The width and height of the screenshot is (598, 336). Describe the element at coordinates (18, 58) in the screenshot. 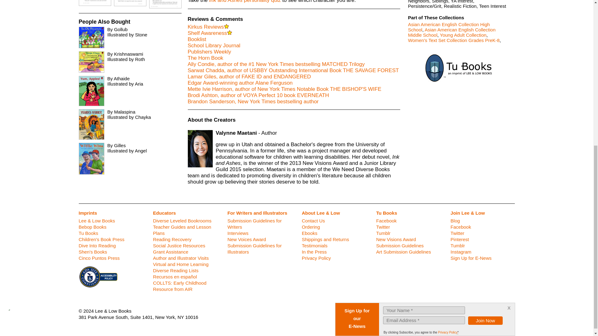

I see `Accessibility Menu` at that location.